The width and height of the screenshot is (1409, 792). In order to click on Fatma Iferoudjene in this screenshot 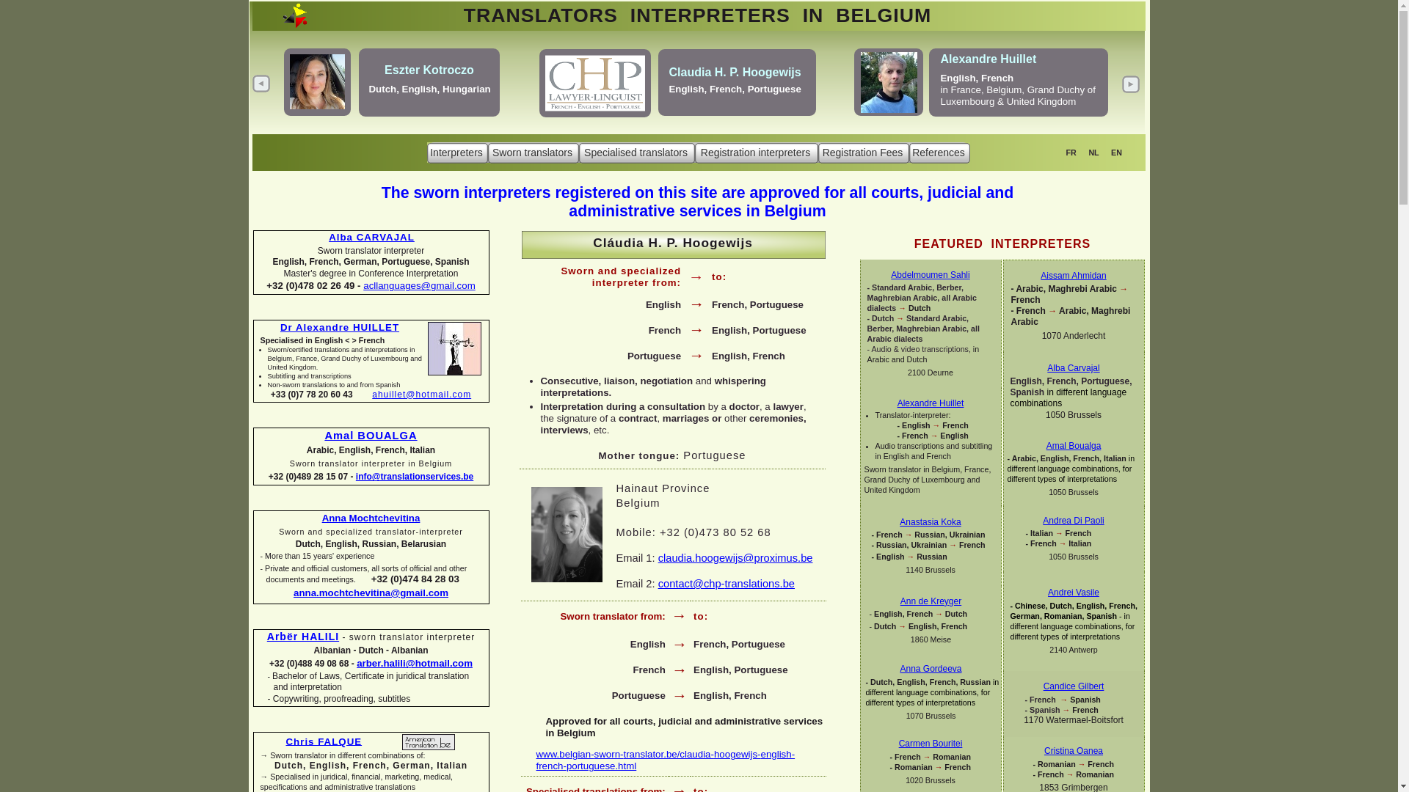, I will do `click(994, 72)`.